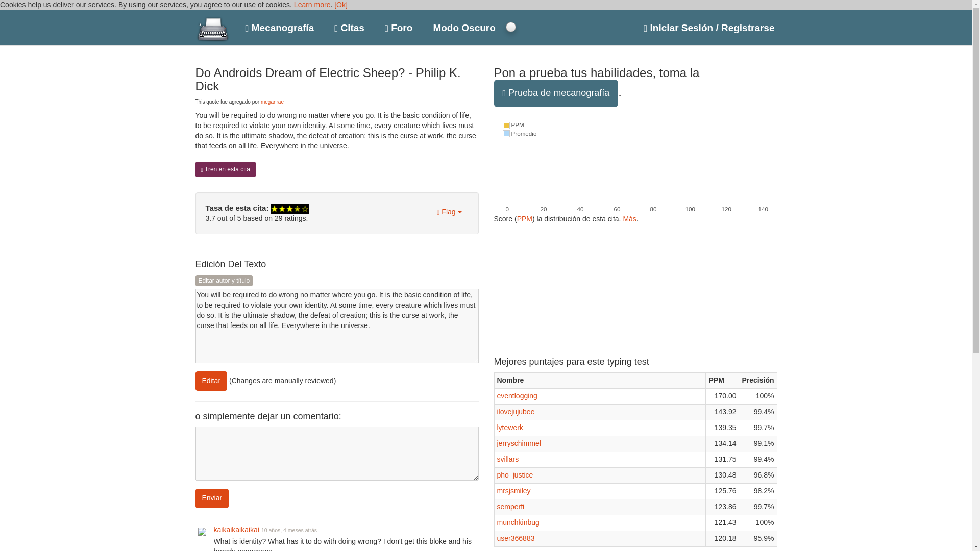  I want to click on munchkinbug, so click(518, 522).